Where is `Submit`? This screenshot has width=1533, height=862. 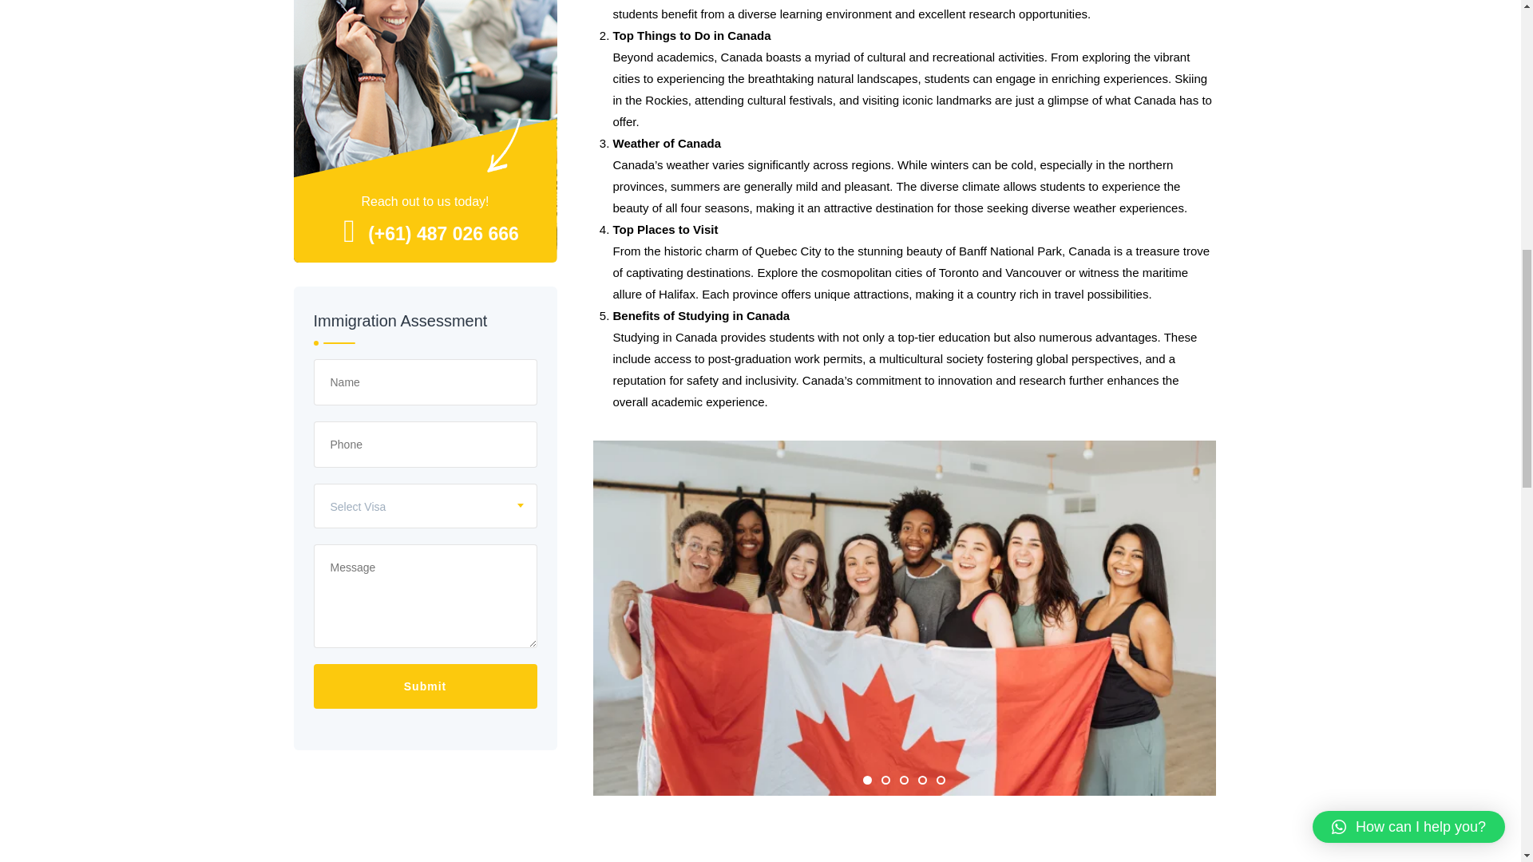
Submit is located at coordinates (425, 686).